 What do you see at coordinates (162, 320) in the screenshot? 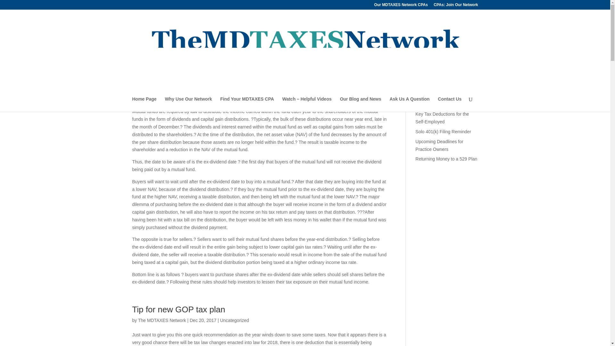
I see `Posts by The MDTAXES Network` at bounding box center [162, 320].